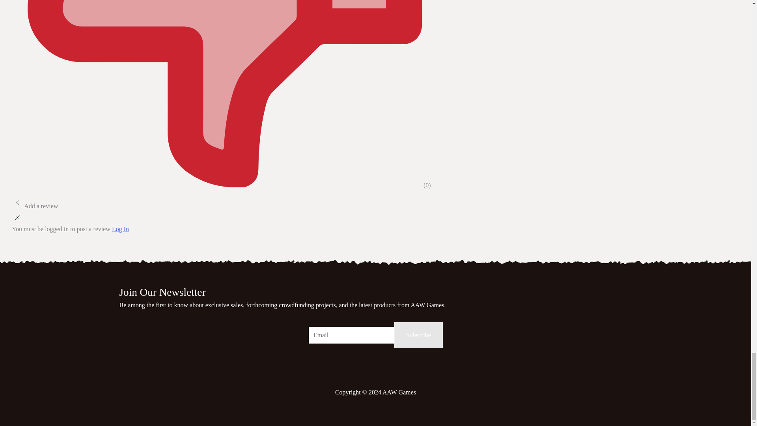 Image resolution: width=757 pixels, height=426 pixels. Describe the element at coordinates (419, 335) in the screenshot. I see `Subscribe` at that location.